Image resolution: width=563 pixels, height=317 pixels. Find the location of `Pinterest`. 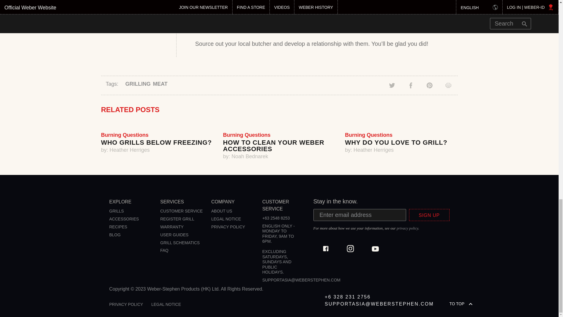

Pinterest is located at coordinates (429, 85).